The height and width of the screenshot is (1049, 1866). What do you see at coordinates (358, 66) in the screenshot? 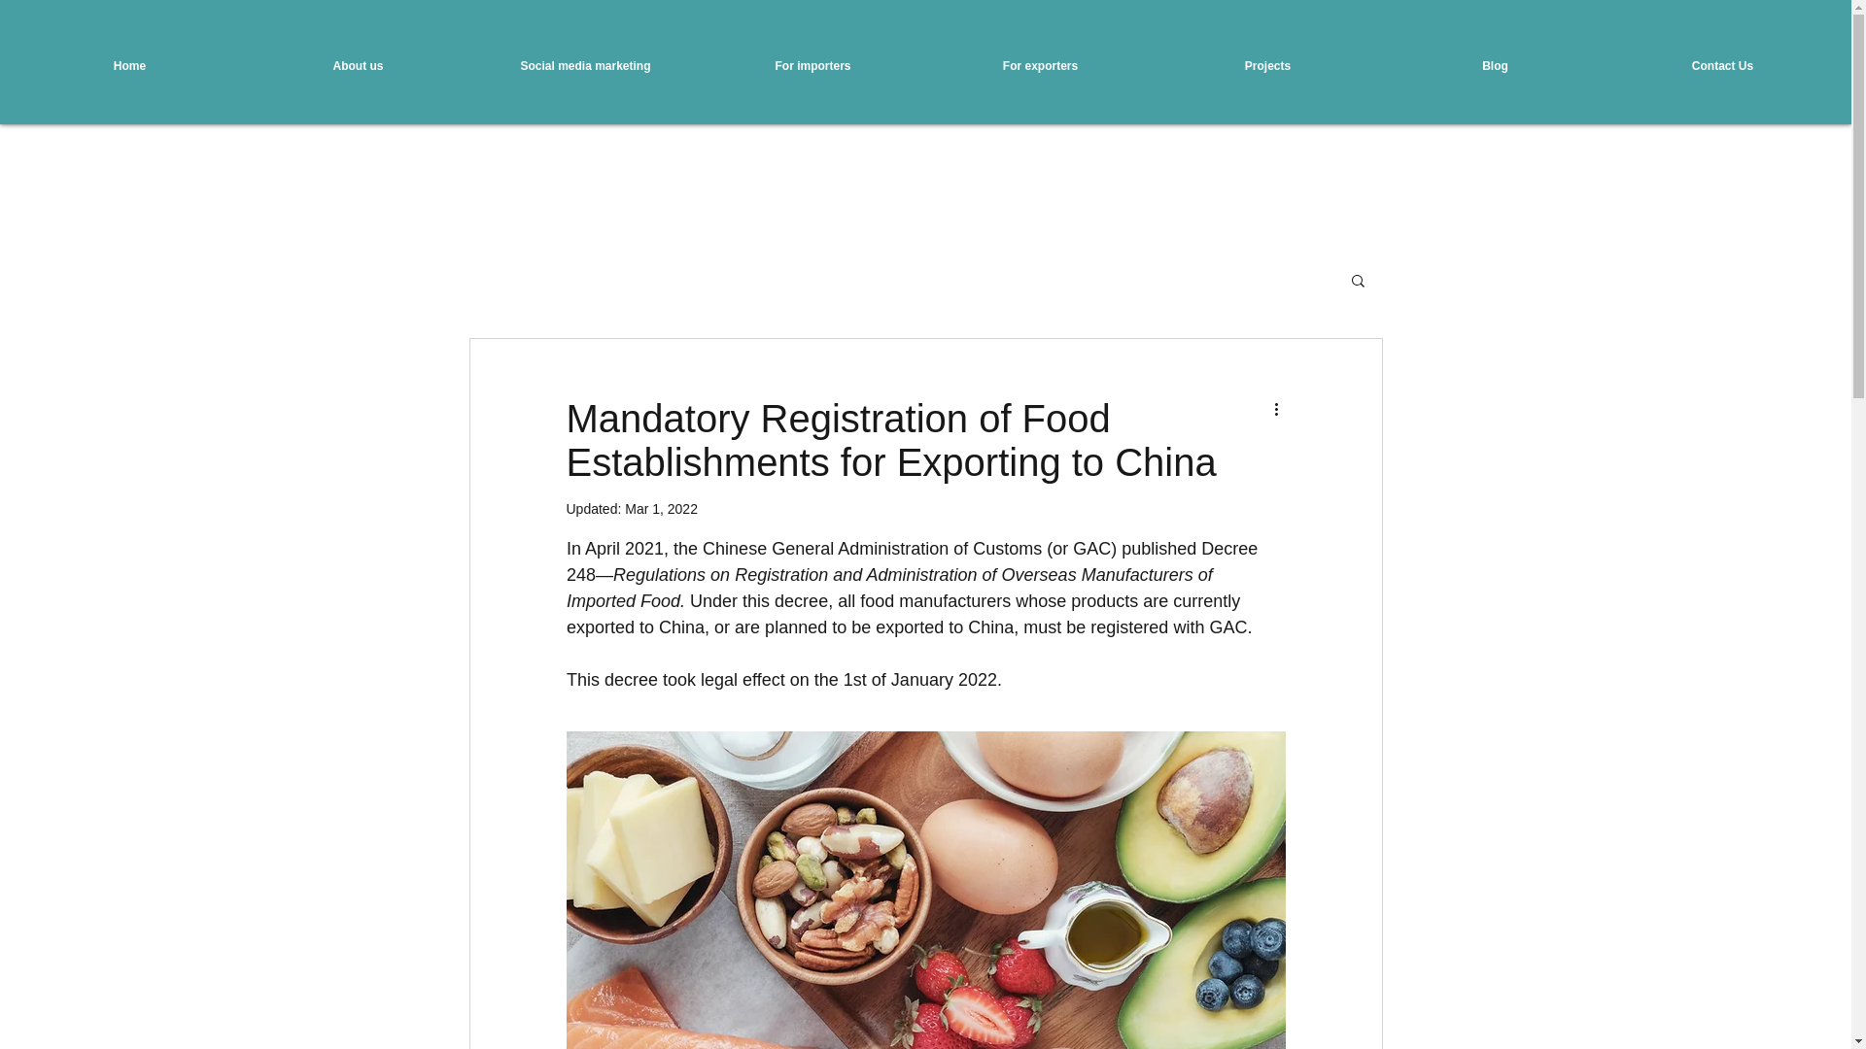
I see `About us` at bounding box center [358, 66].